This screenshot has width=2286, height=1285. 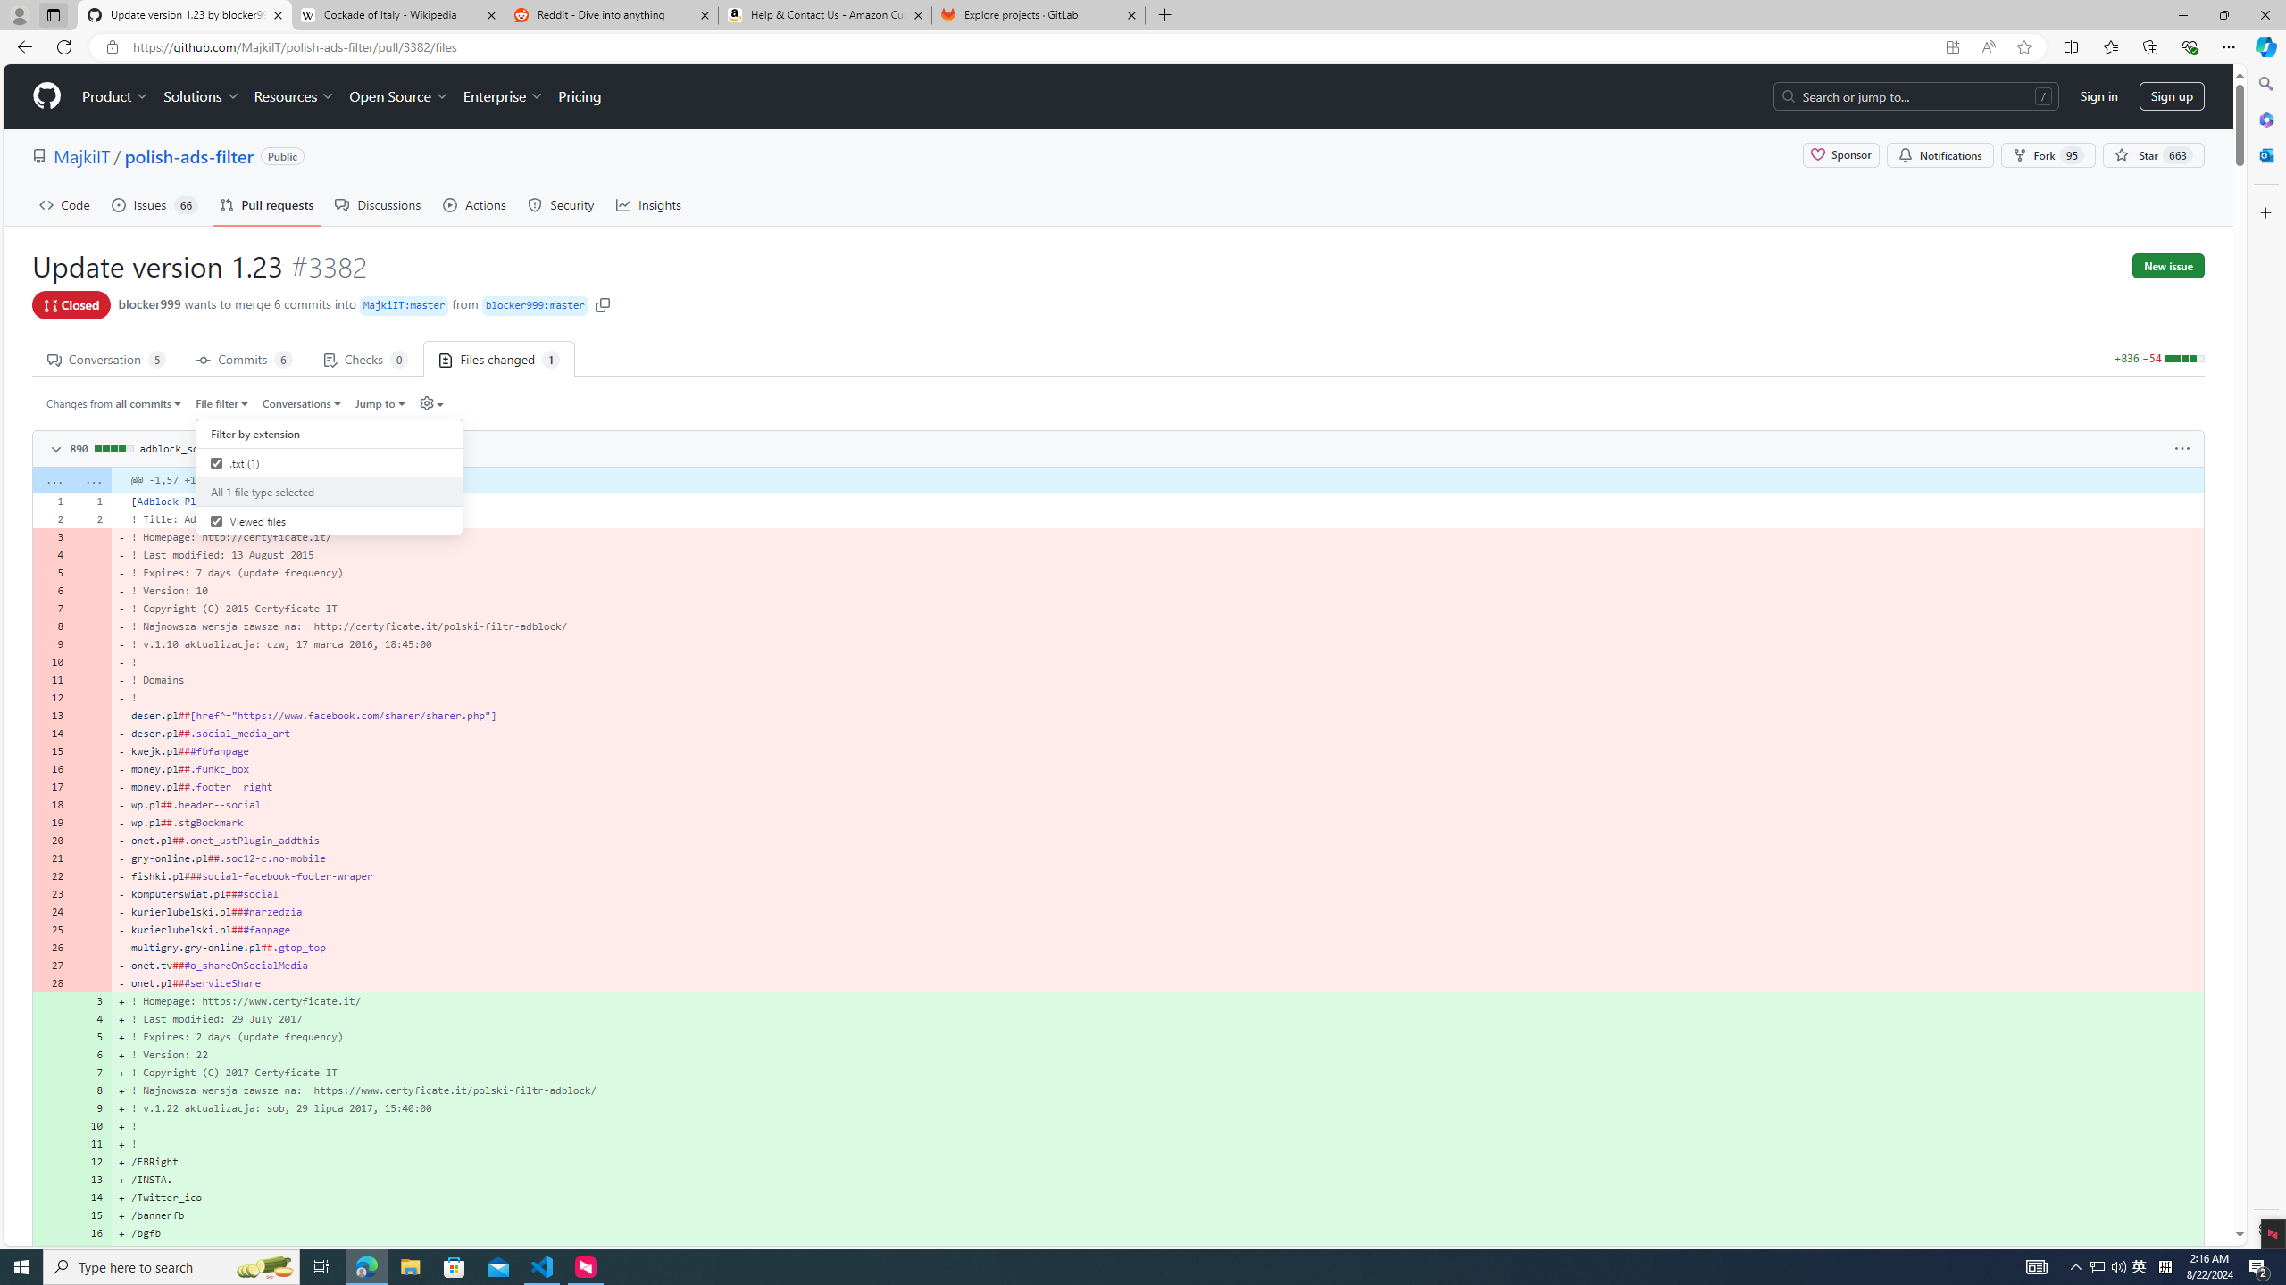 What do you see at coordinates (54, 450) in the screenshot?
I see `Toggle diff contents` at bounding box center [54, 450].